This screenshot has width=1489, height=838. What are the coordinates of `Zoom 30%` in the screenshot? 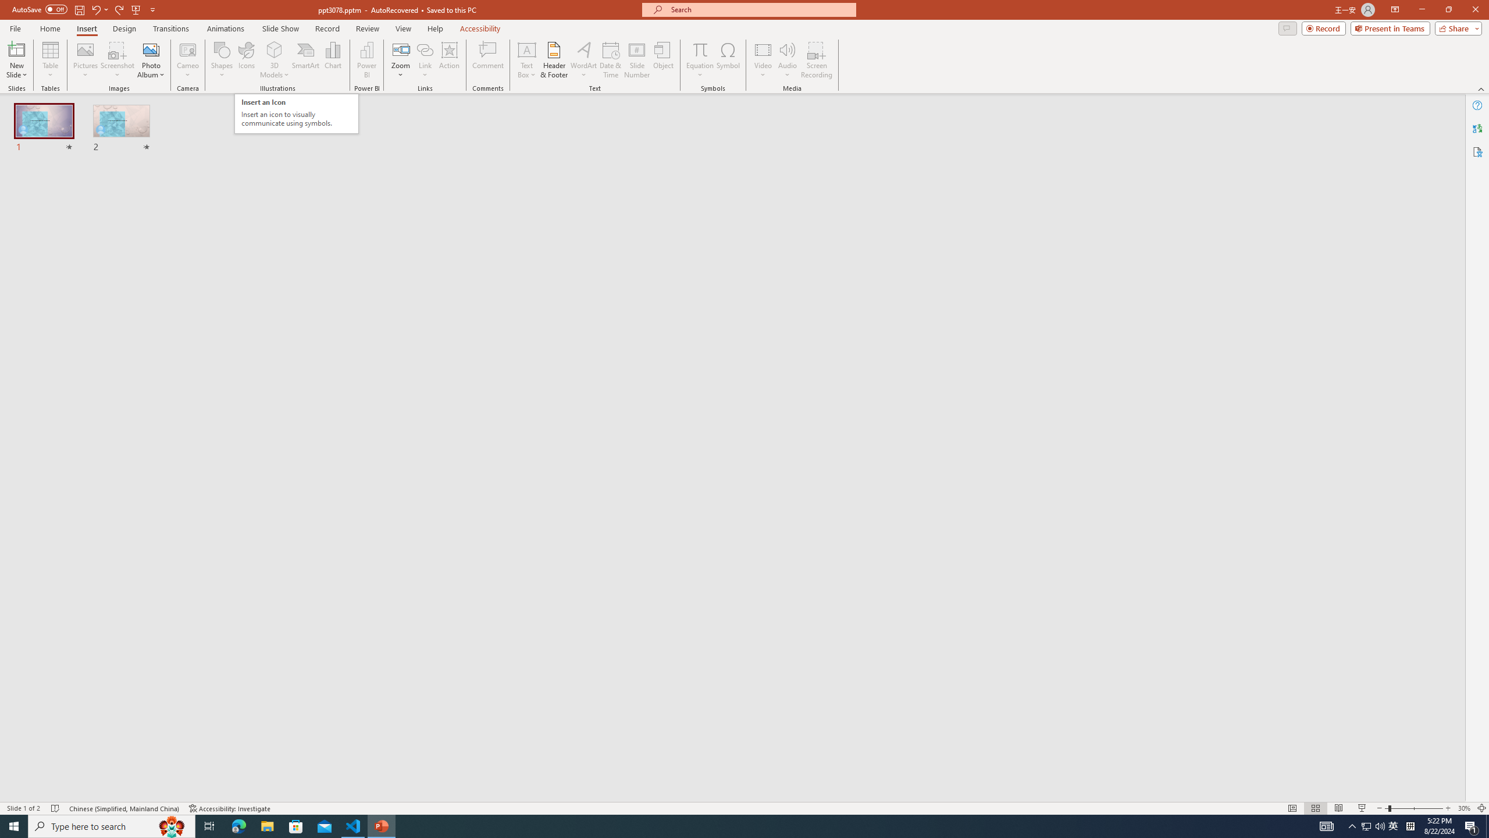 It's located at (1464, 808).